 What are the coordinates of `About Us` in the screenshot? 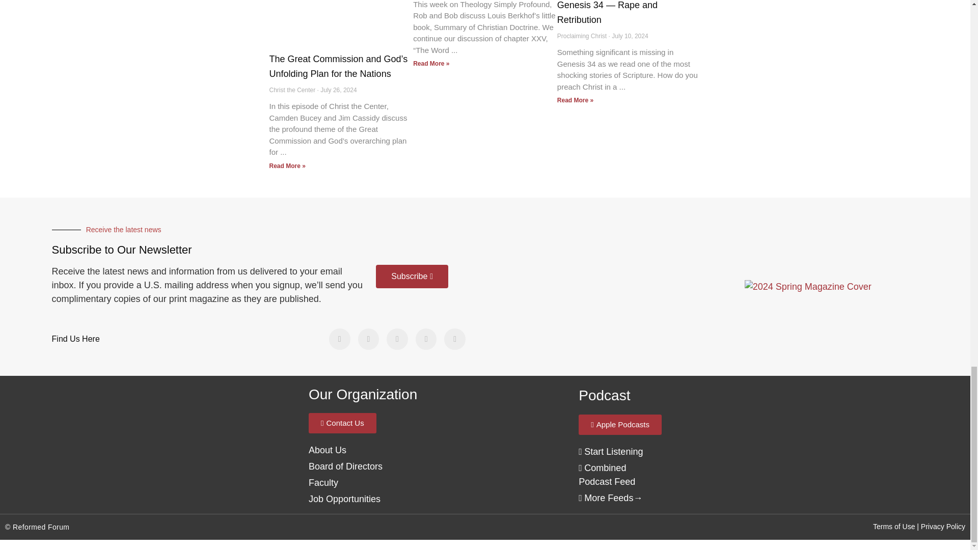 It's located at (345, 466).